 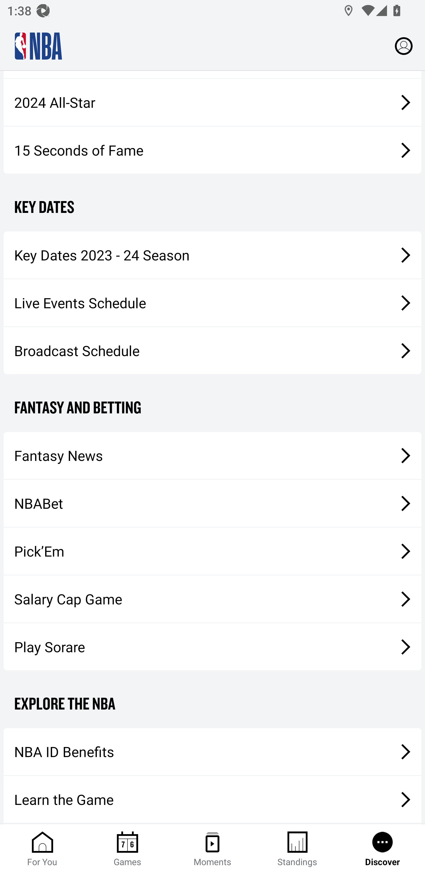 What do you see at coordinates (212, 503) in the screenshot?
I see `NBABet` at bounding box center [212, 503].